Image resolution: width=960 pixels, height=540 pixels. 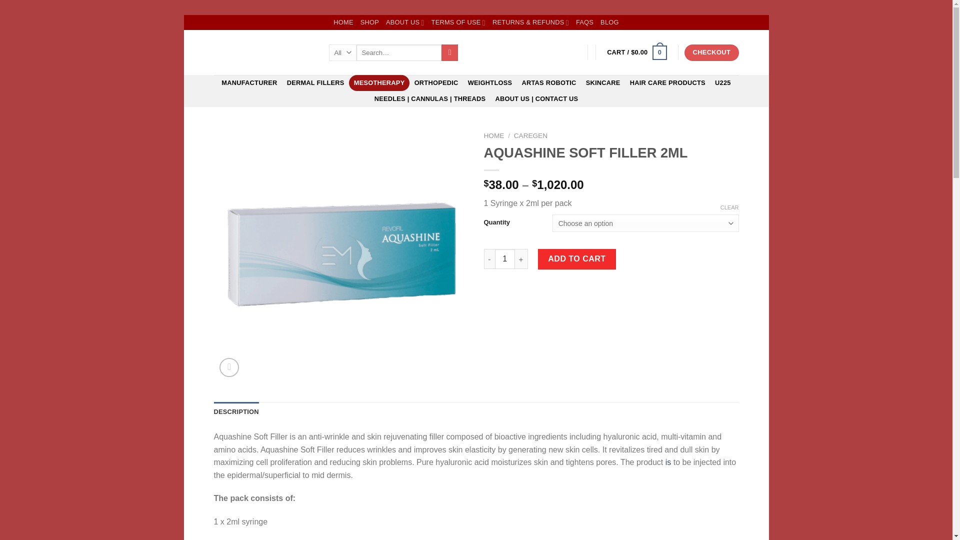 What do you see at coordinates (264, 52) in the screenshot?
I see `FILLER ESSENTIALS - Cosmetic Filler Essential` at bounding box center [264, 52].